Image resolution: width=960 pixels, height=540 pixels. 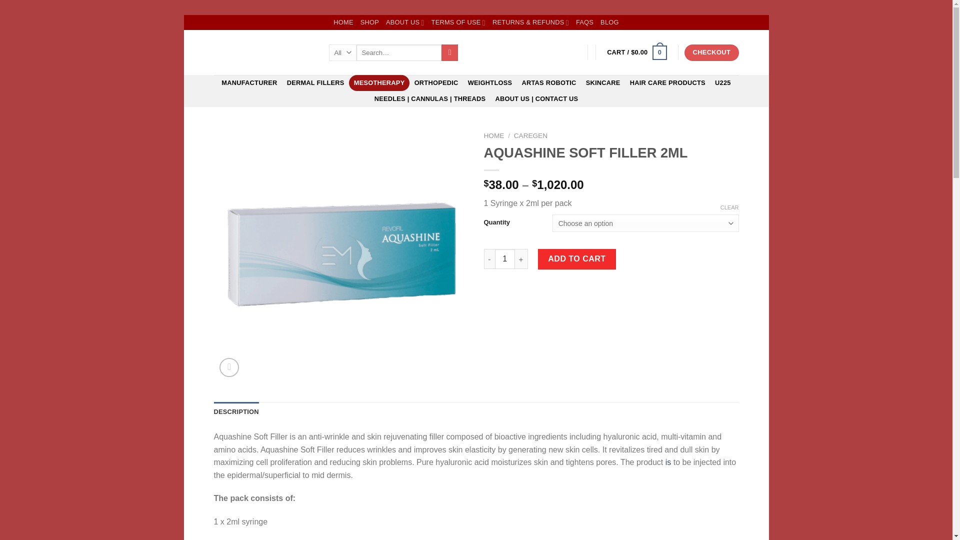 What do you see at coordinates (264, 52) in the screenshot?
I see `FILLER ESSENTIALS - Cosmetic Filler Essential` at bounding box center [264, 52].